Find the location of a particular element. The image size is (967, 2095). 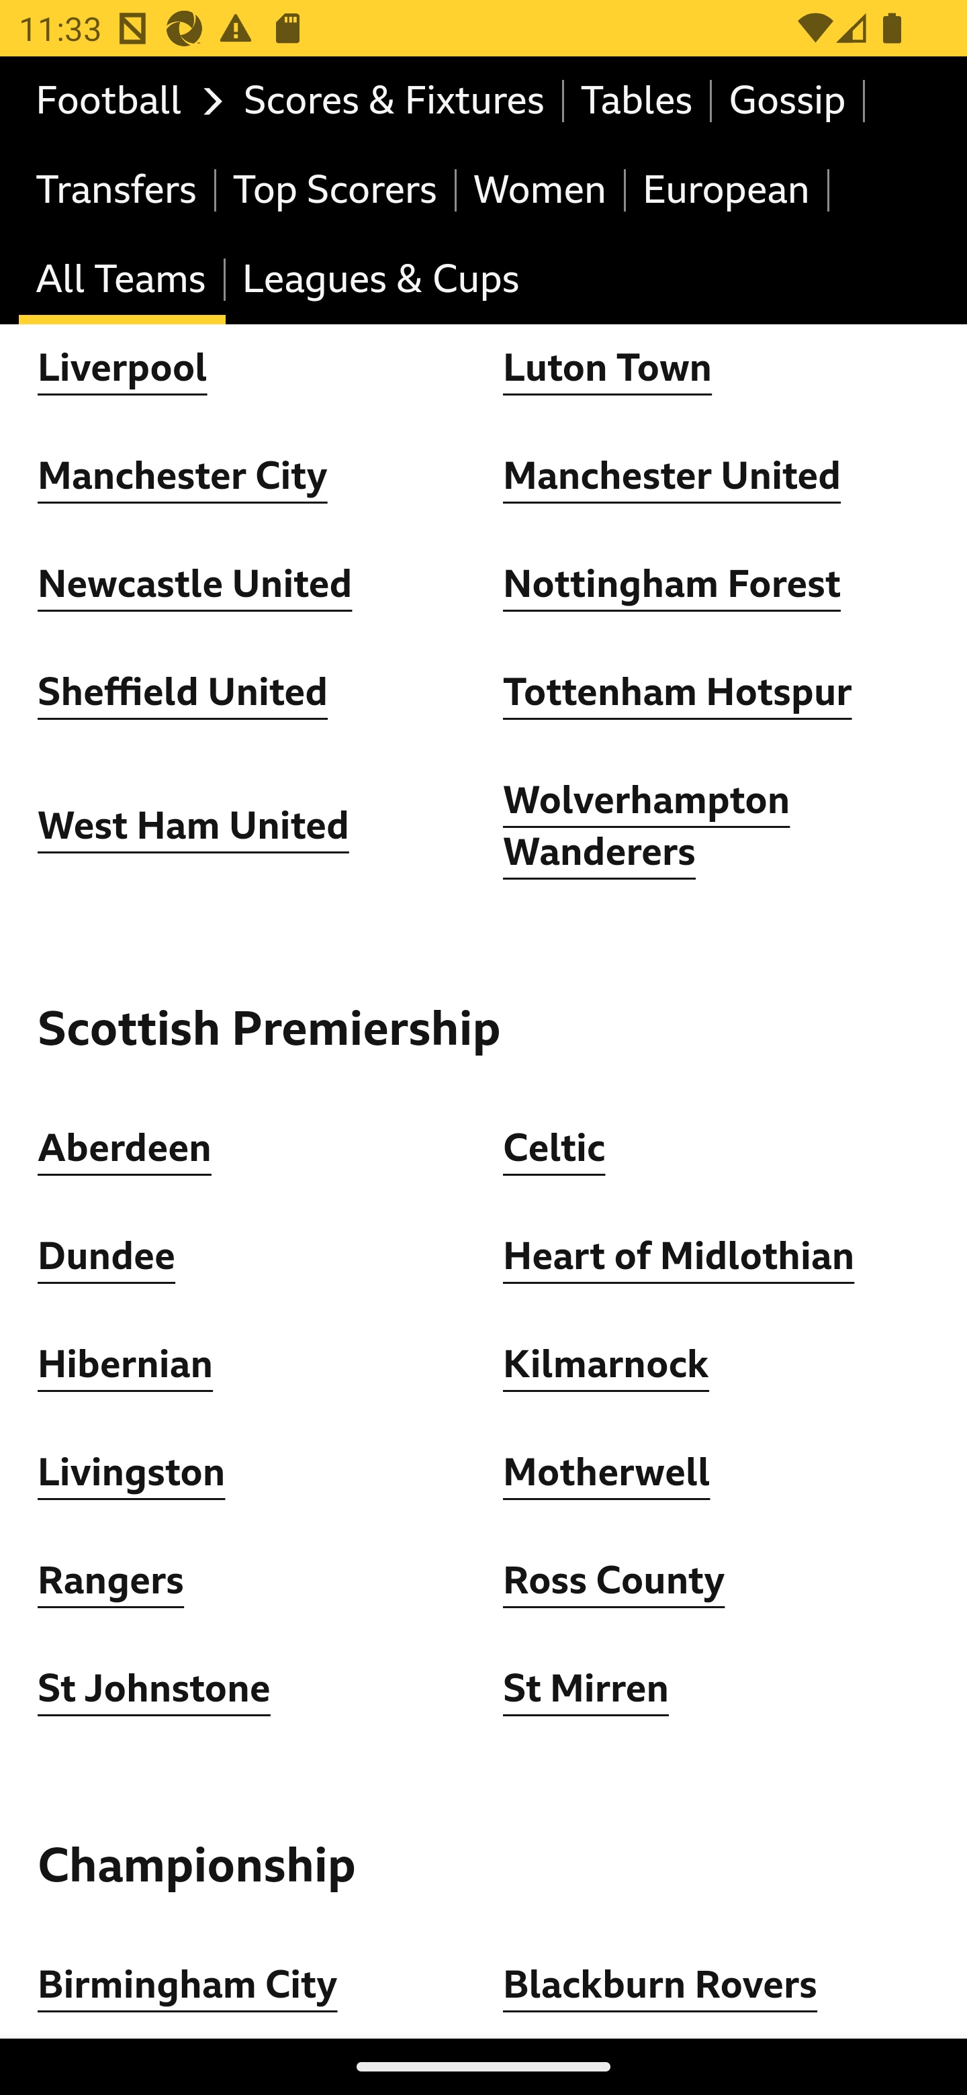

Liverpool is located at coordinates (124, 368).